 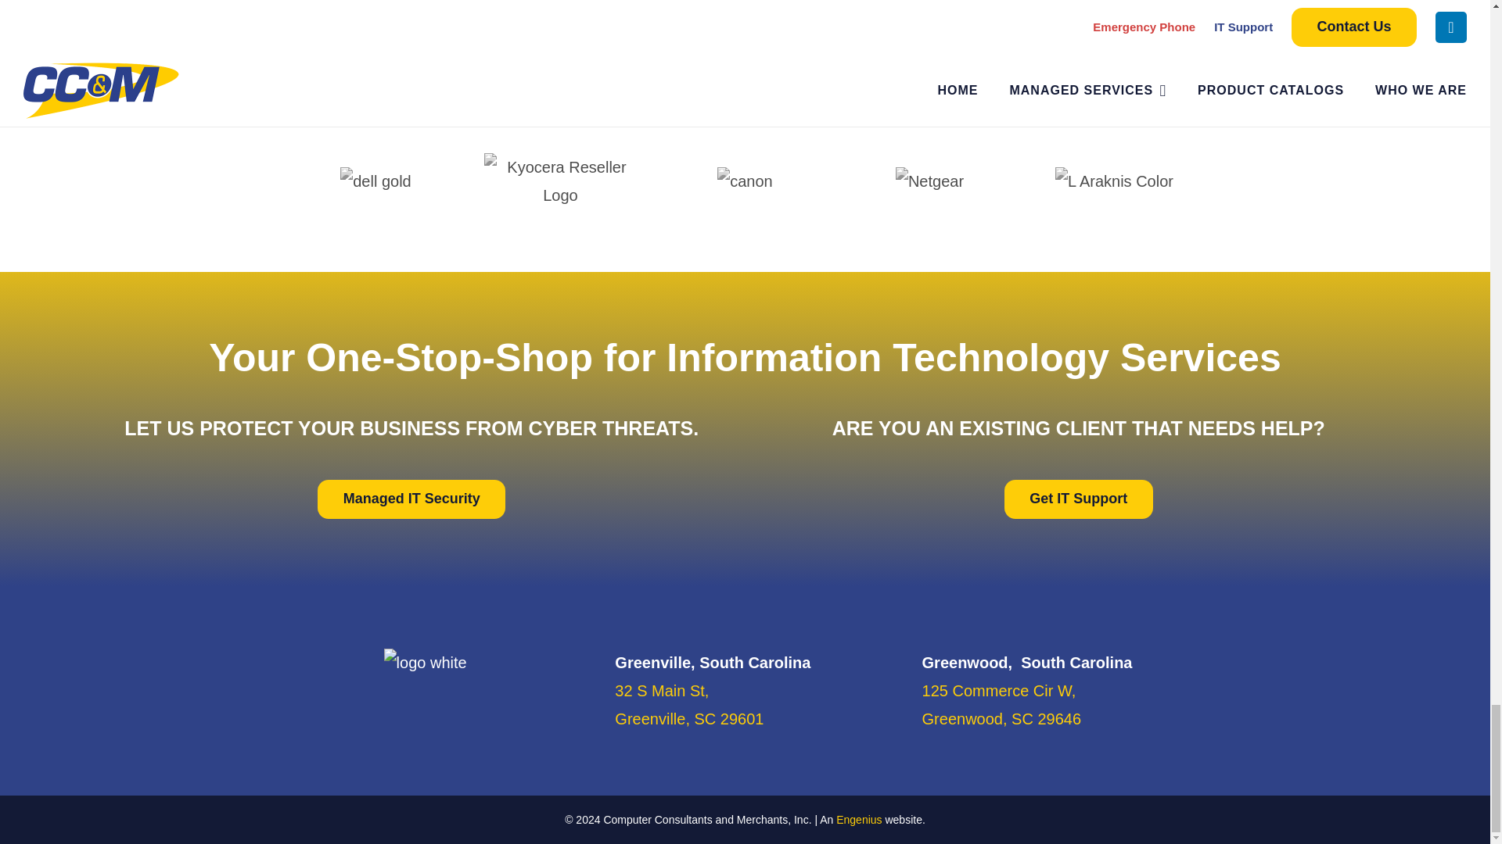 I want to click on Engenius, so click(x=859, y=820).